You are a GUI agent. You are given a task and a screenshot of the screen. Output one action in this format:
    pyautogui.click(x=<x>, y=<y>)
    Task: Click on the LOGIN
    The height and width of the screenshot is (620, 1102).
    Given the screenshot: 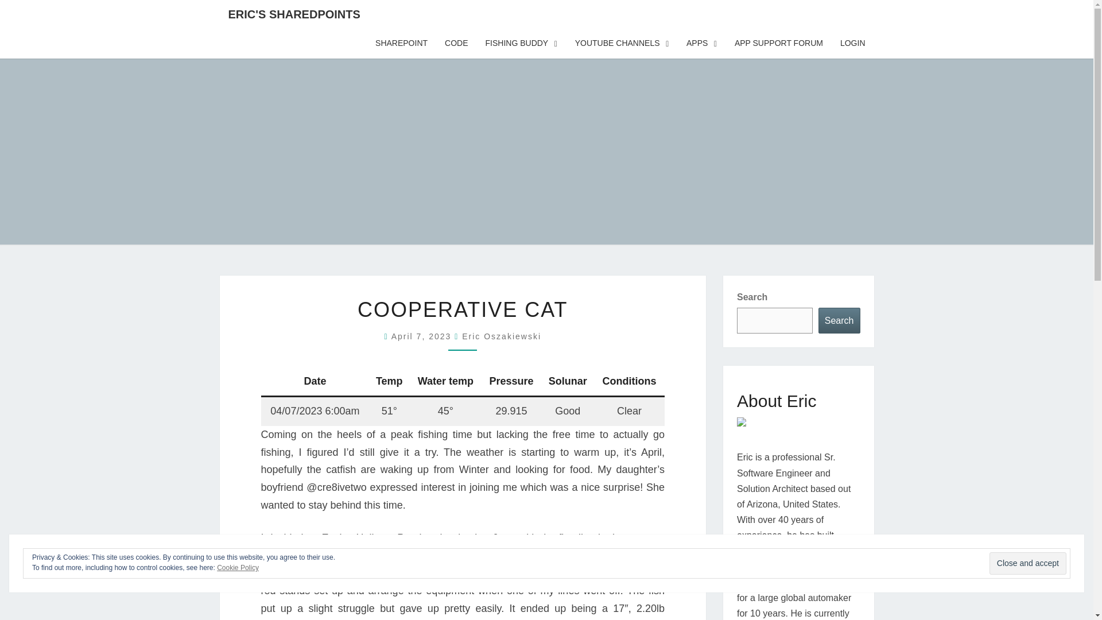 What is the action you would take?
    pyautogui.click(x=853, y=43)
    